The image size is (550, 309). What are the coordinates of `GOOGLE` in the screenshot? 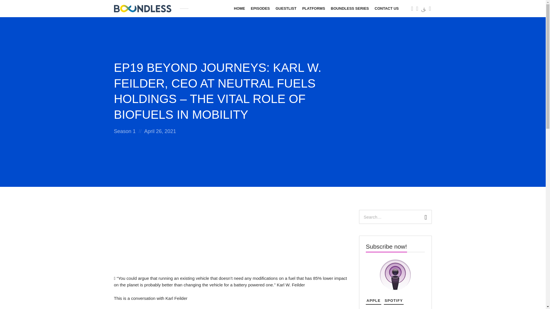 It's located at (375, 308).